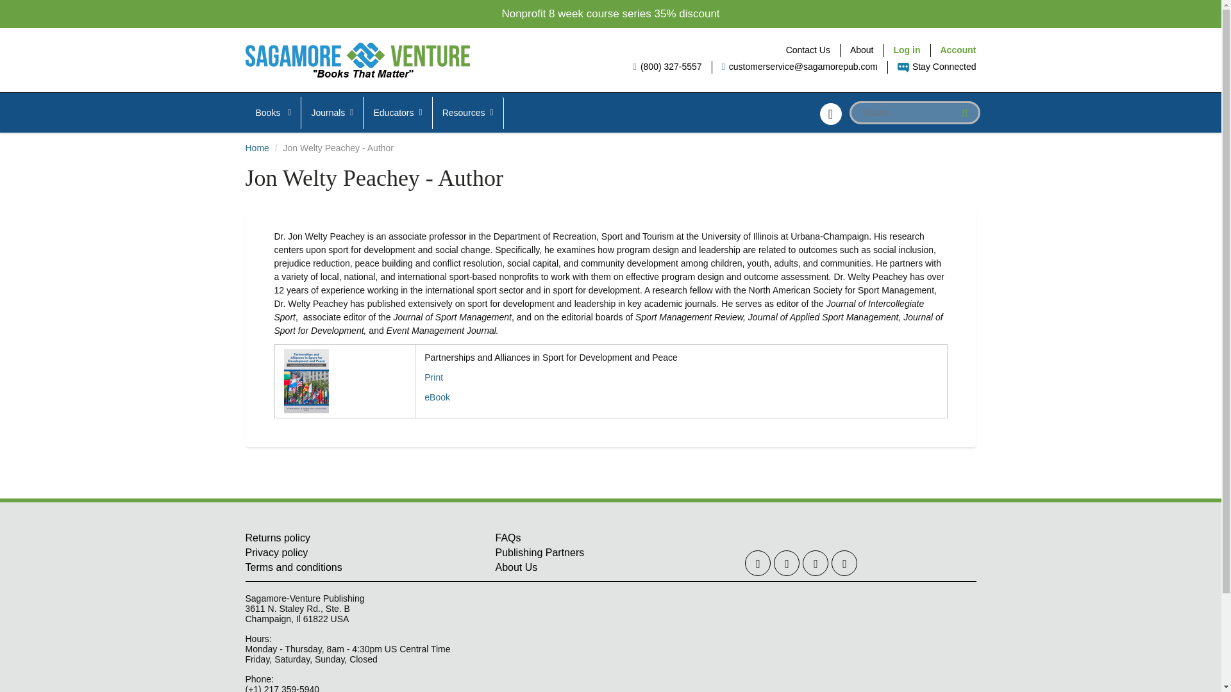 The image size is (1231, 692). What do you see at coordinates (862, 50) in the screenshot?
I see `About` at bounding box center [862, 50].